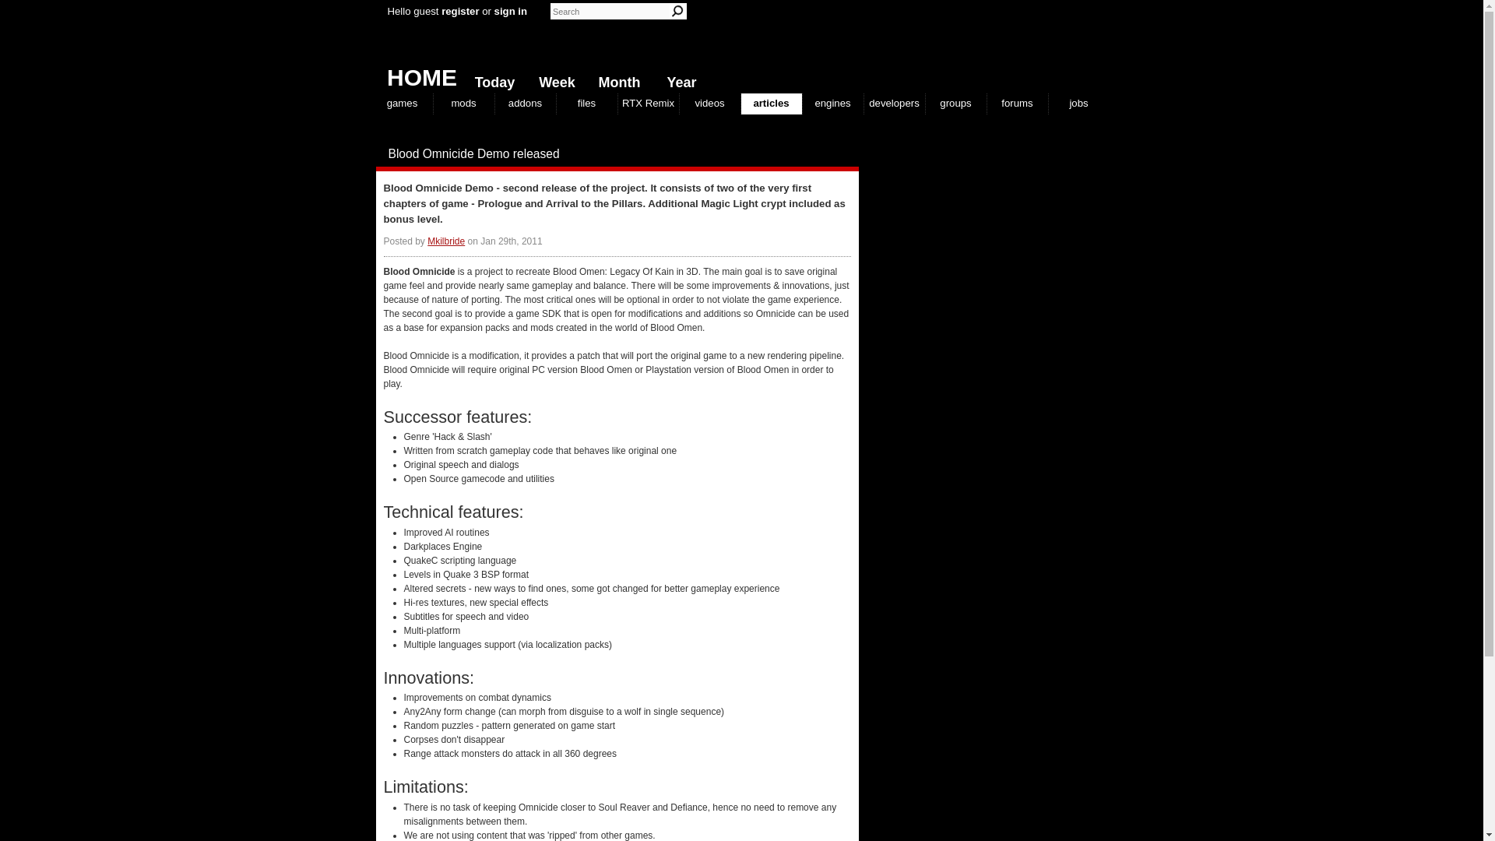  What do you see at coordinates (648, 103) in the screenshot?
I see `RTX Remix` at bounding box center [648, 103].